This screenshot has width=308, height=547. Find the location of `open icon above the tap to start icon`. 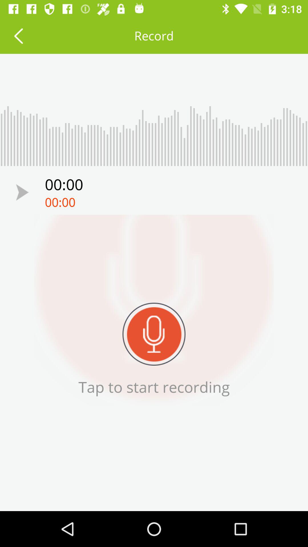

open icon above the tap to start icon is located at coordinates (22, 192).